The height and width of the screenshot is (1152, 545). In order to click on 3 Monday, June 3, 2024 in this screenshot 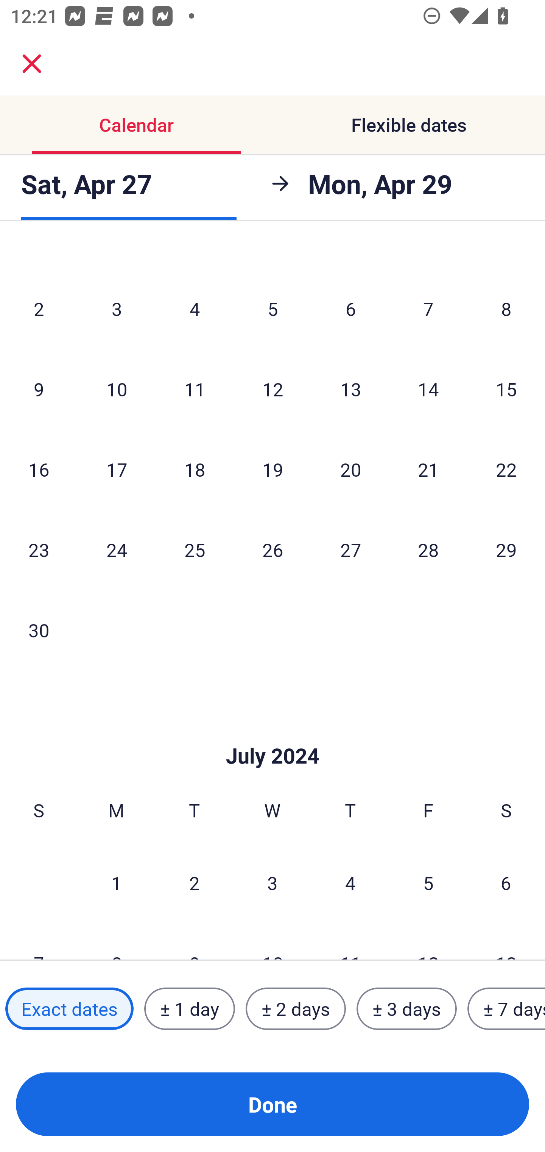, I will do `click(117, 308)`.